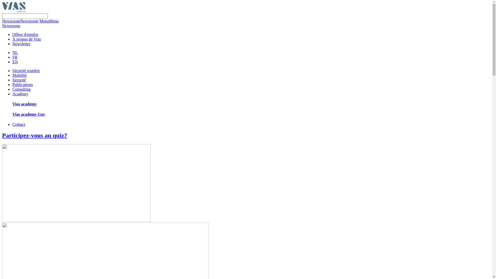 This screenshot has height=279, width=496. I want to click on NL, so click(15, 53).